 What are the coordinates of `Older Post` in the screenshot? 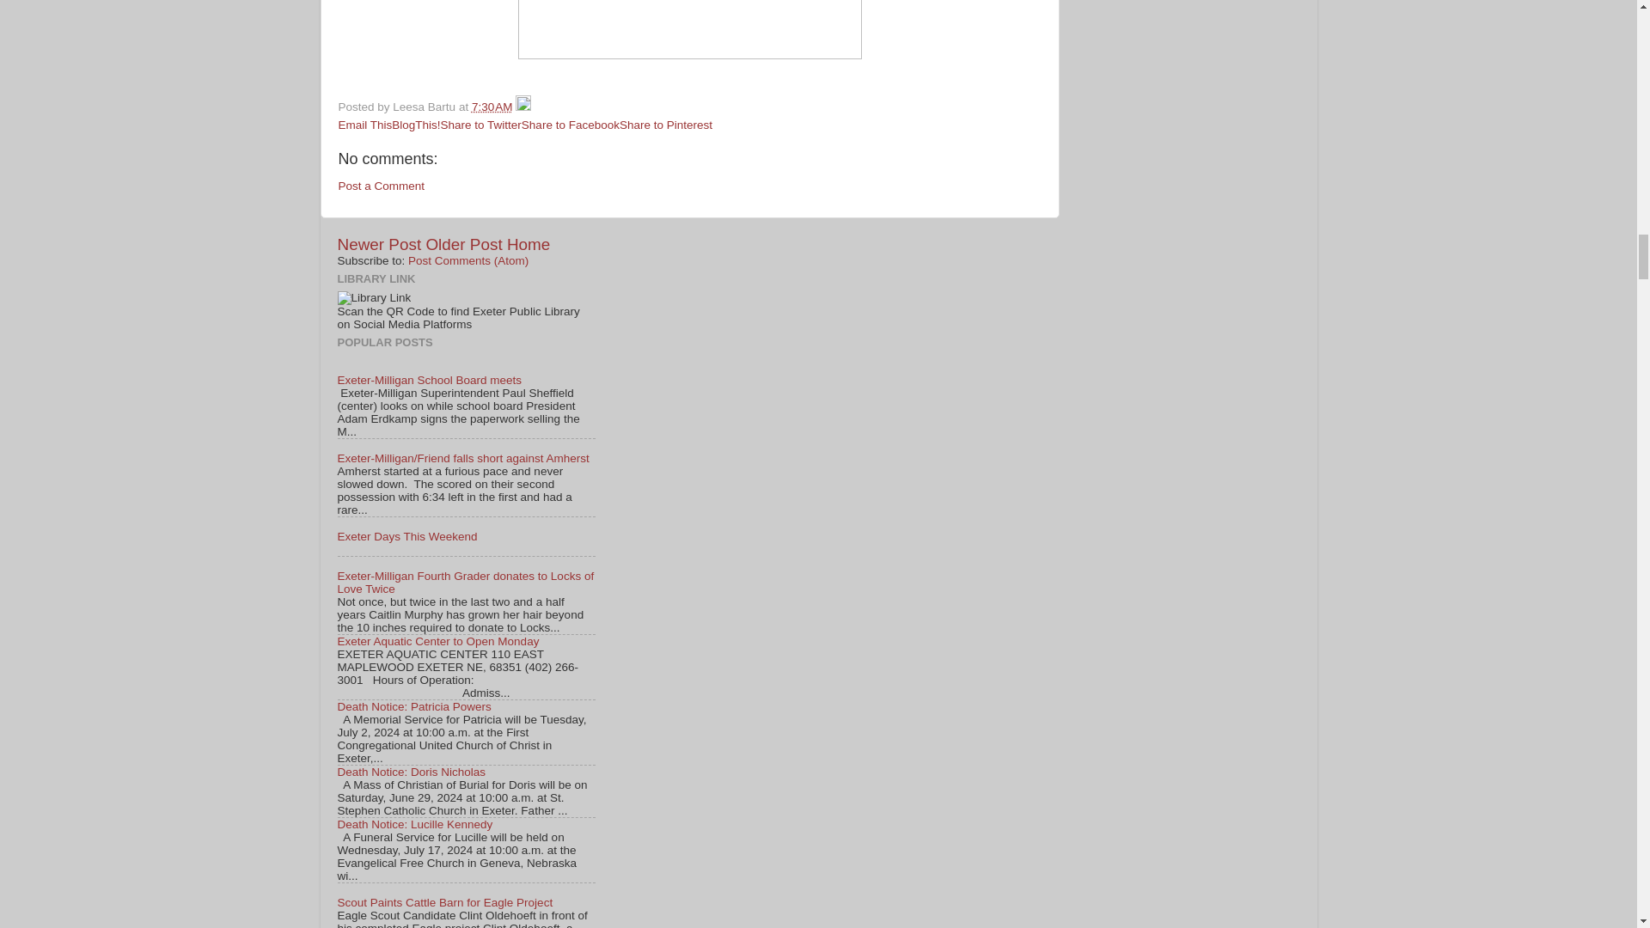 It's located at (463, 244).